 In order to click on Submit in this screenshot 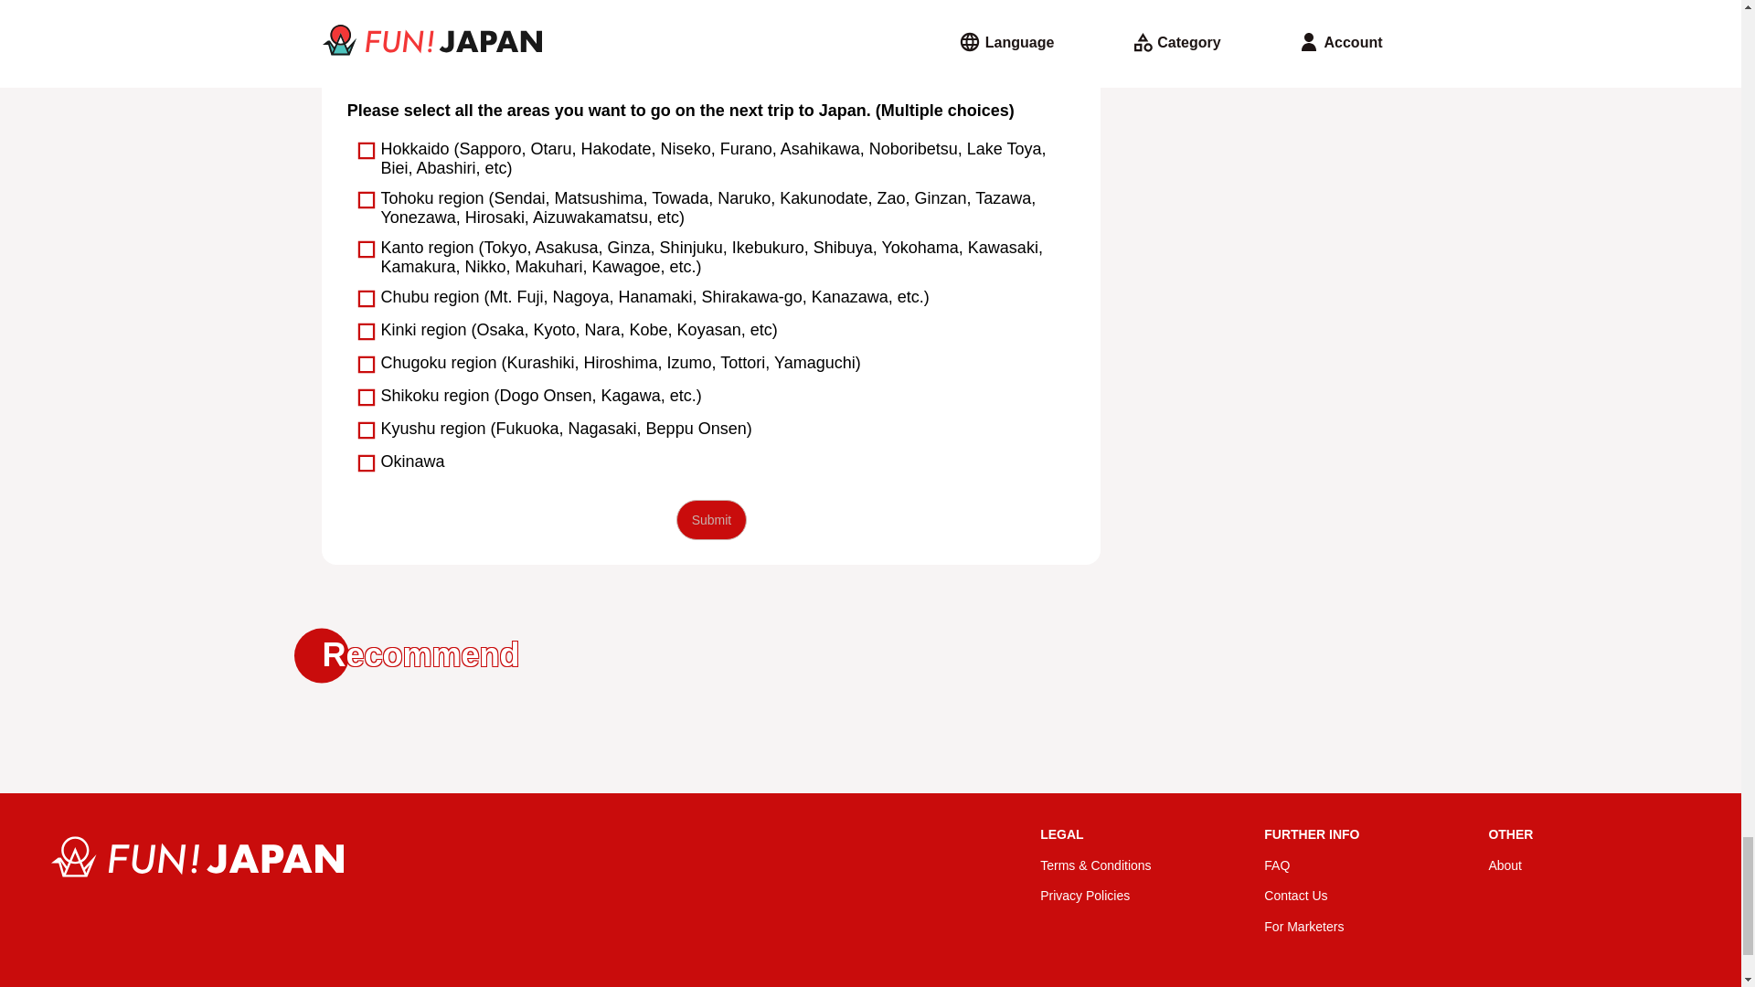, I will do `click(711, 519)`.